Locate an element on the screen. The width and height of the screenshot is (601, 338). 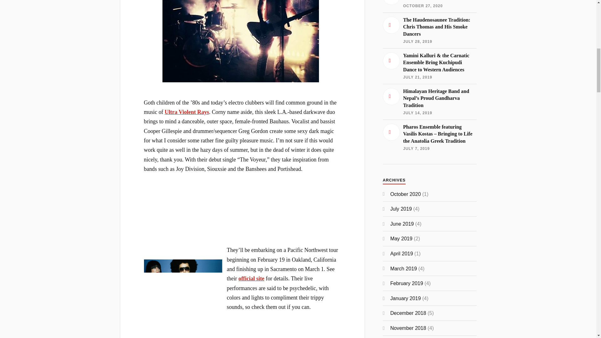
UltraViolentRays-250 is located at coordinates (183, 284).